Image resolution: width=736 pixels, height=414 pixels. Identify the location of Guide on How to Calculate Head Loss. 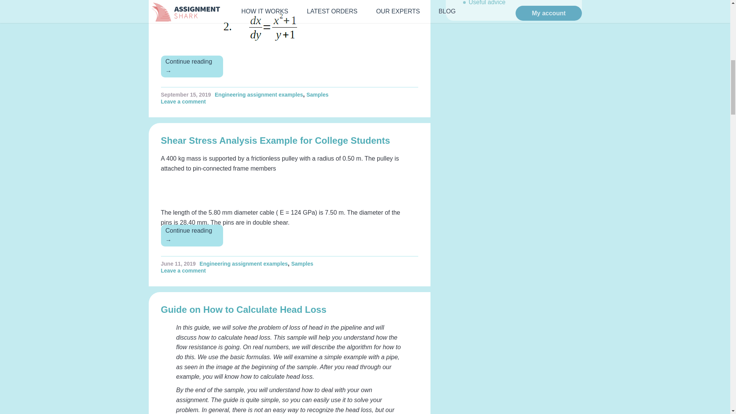
(244, 309).